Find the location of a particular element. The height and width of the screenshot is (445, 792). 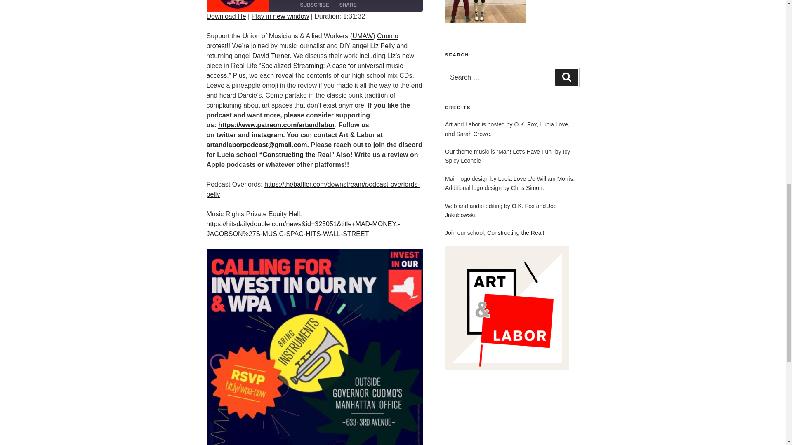

Joe Jakubowski is located at coordinates (501, 211).